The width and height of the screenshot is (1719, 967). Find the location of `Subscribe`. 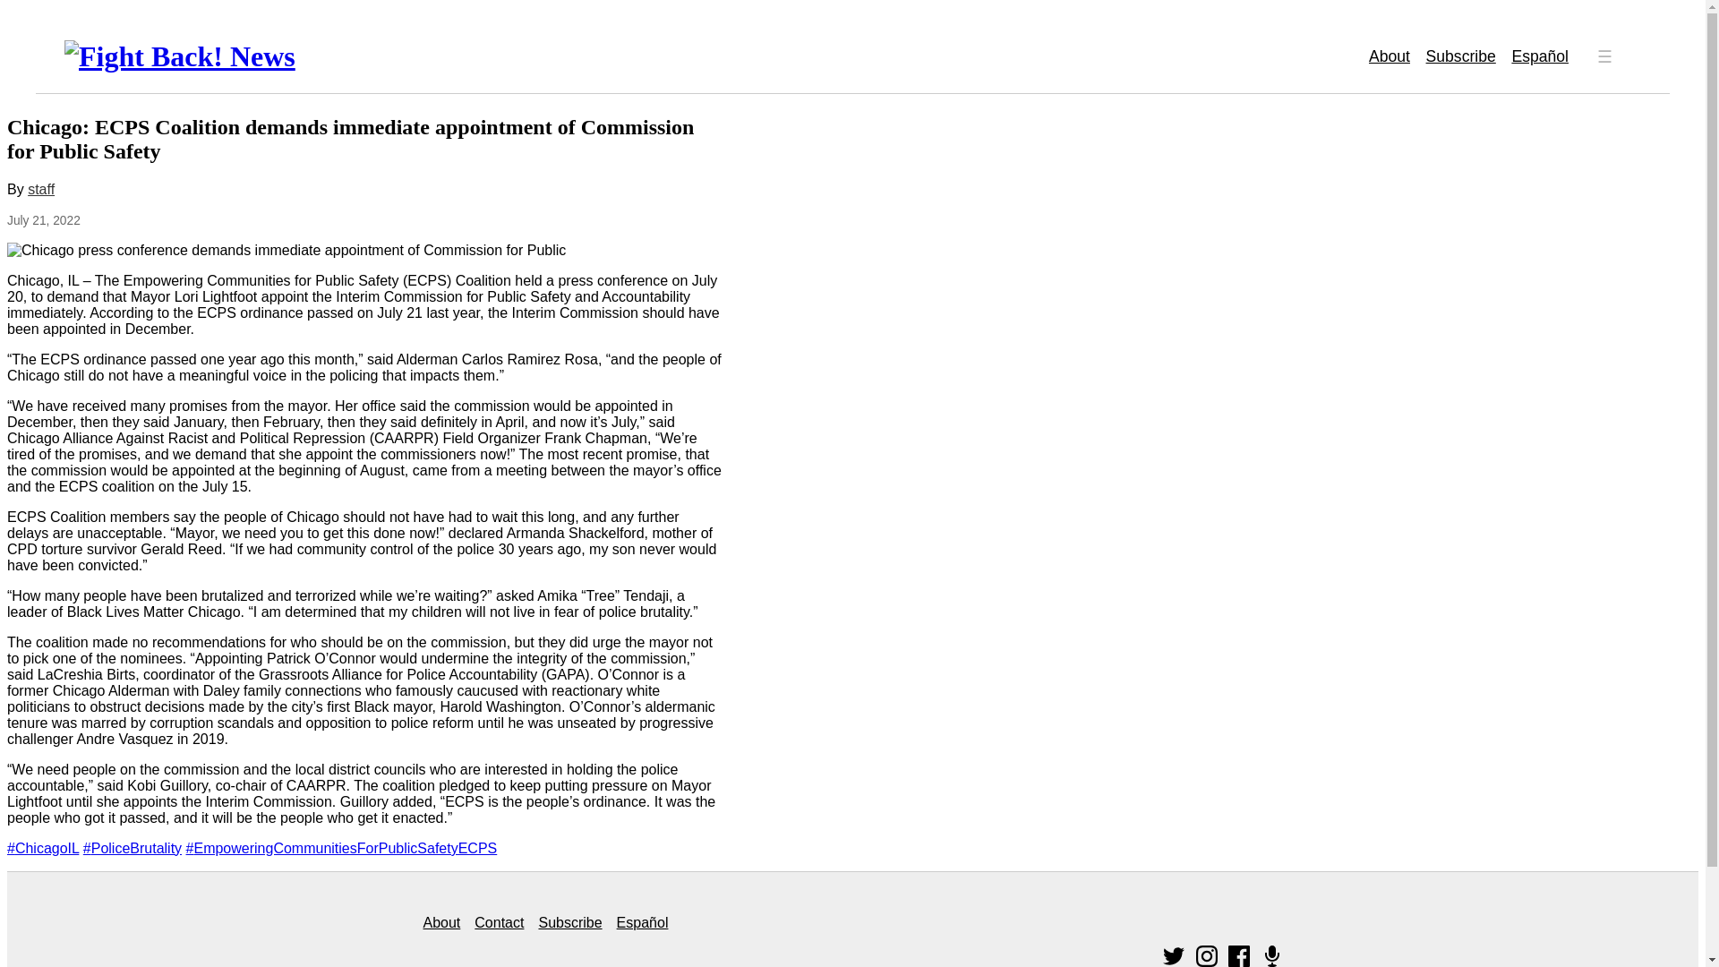

Subscribe is located at coordinates (1461, 56).